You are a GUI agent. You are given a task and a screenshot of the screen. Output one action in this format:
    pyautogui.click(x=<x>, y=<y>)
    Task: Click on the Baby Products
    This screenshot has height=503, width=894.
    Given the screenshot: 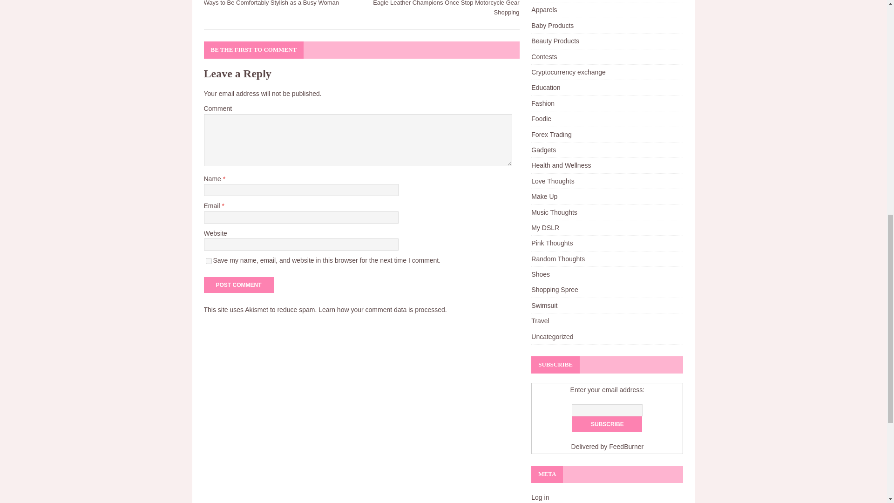 What is the action you would take?
    pyautogui.click(x=607, y=25)
    